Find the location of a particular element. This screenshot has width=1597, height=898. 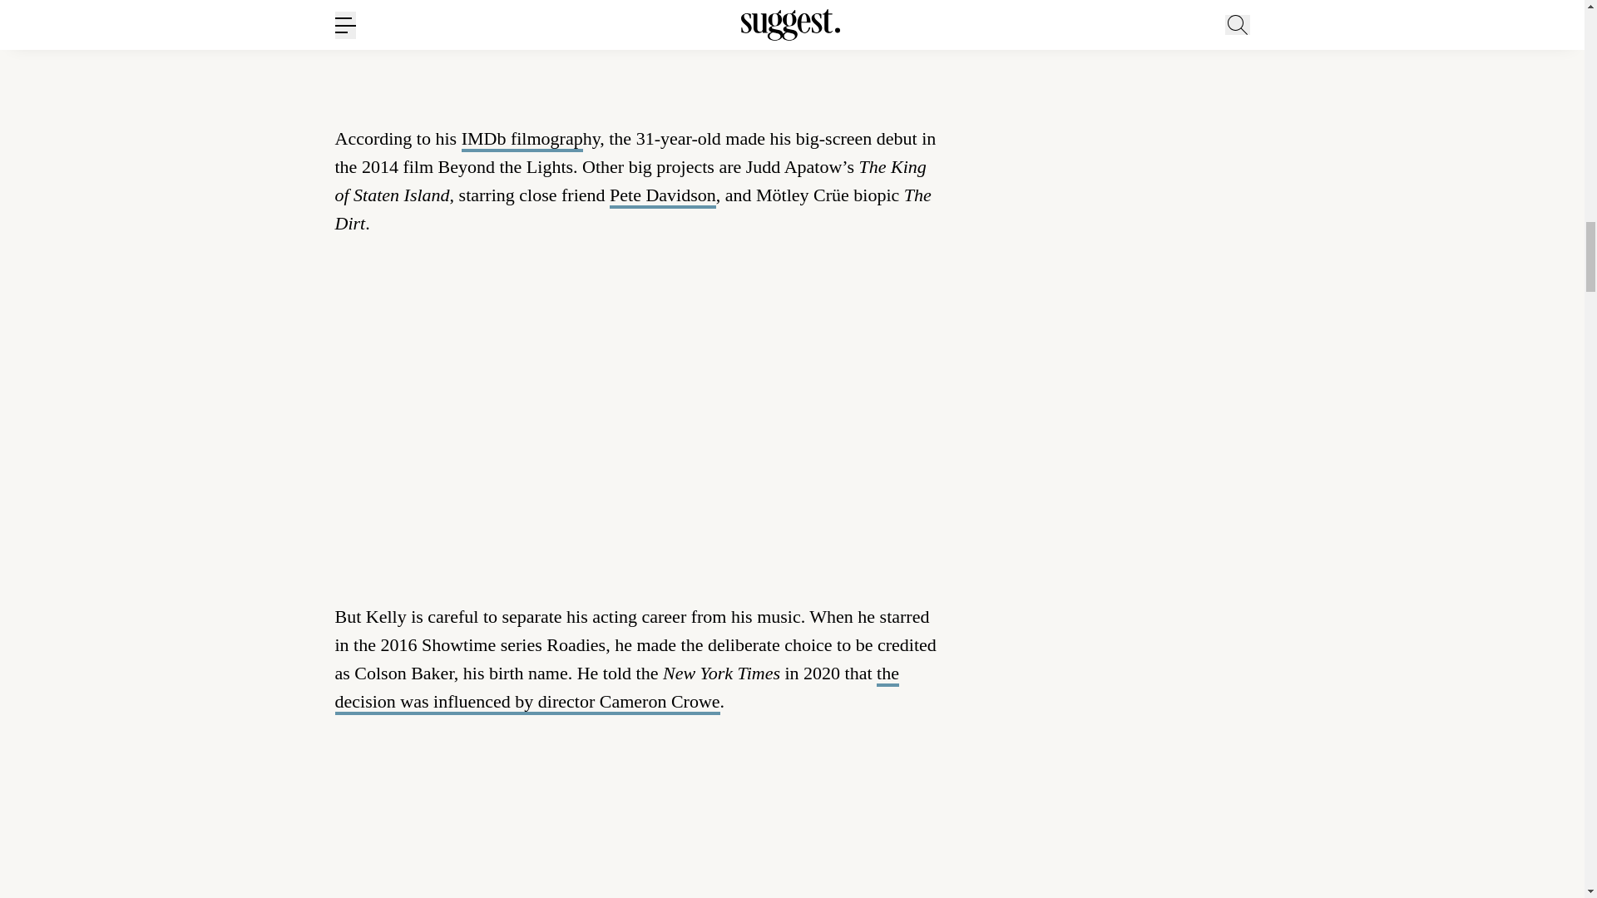

Pete Davidson is located at coordinates (662, 196).